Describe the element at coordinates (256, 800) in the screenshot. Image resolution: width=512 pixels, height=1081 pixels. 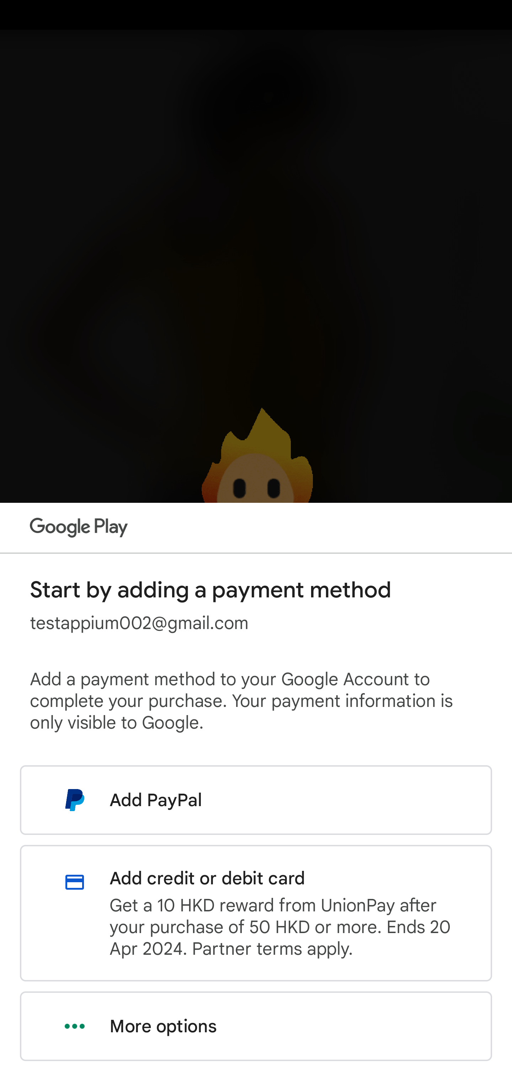
I see `Add PayPal` at that location.